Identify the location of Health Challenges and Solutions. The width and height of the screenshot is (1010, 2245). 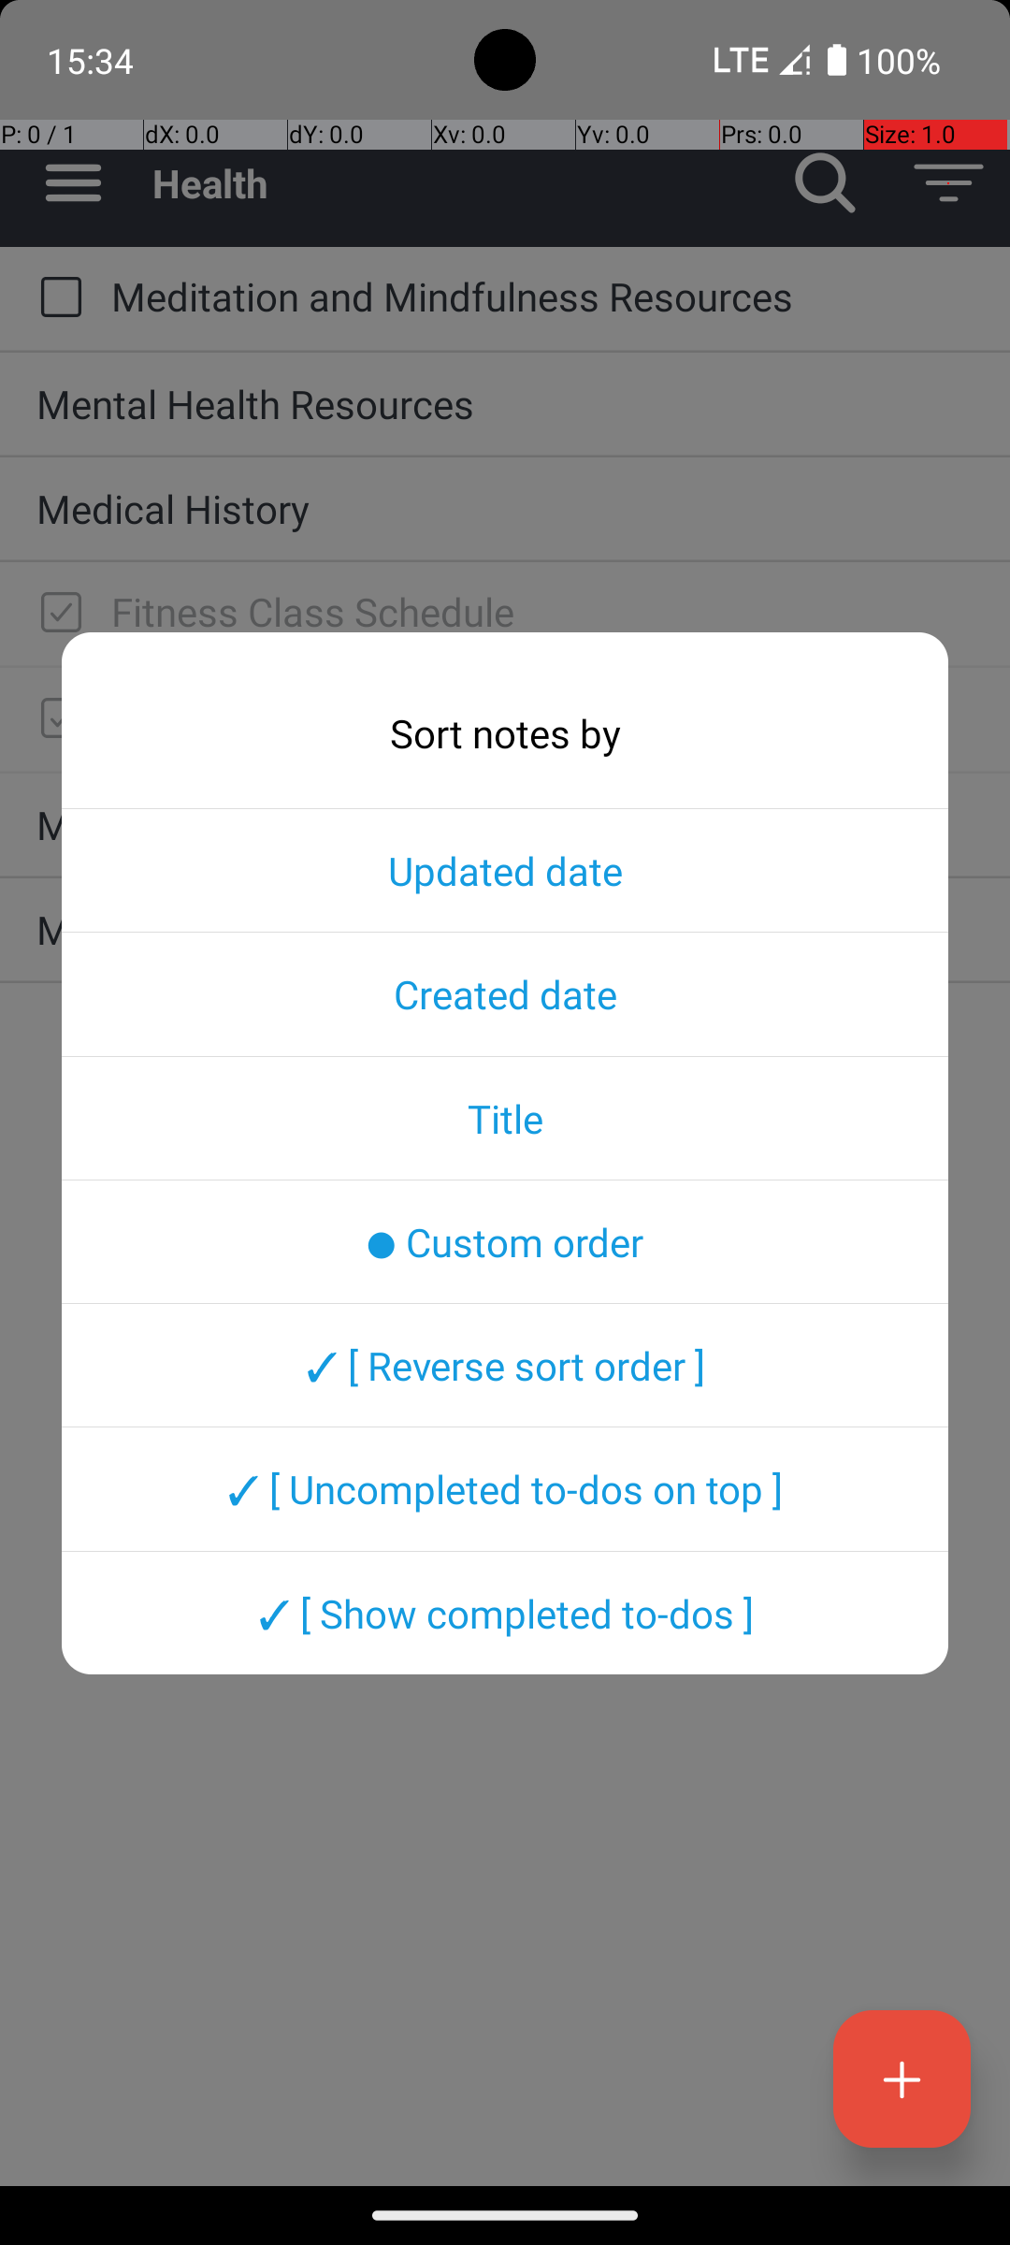
(542, 717).